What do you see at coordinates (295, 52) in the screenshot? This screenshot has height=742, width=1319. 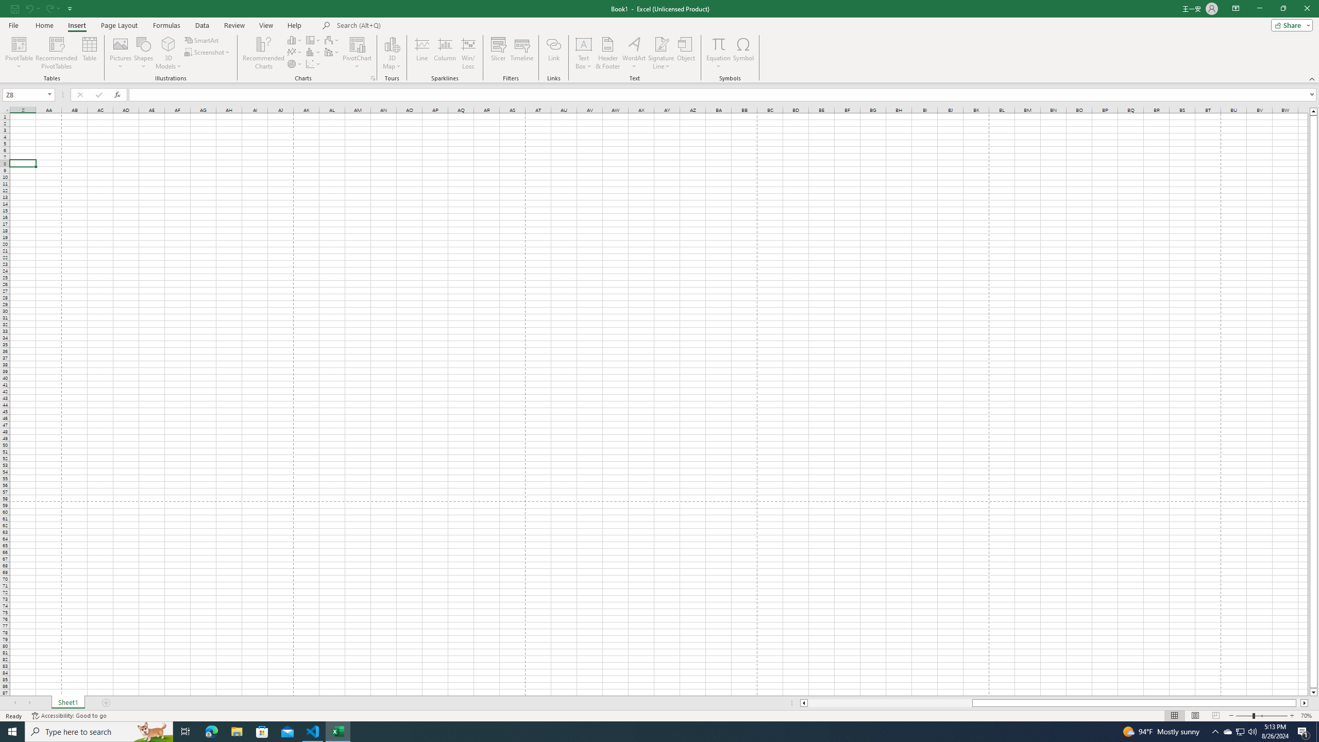 I see `Insert Line or Area Chart` at bounding box center [295, 52].